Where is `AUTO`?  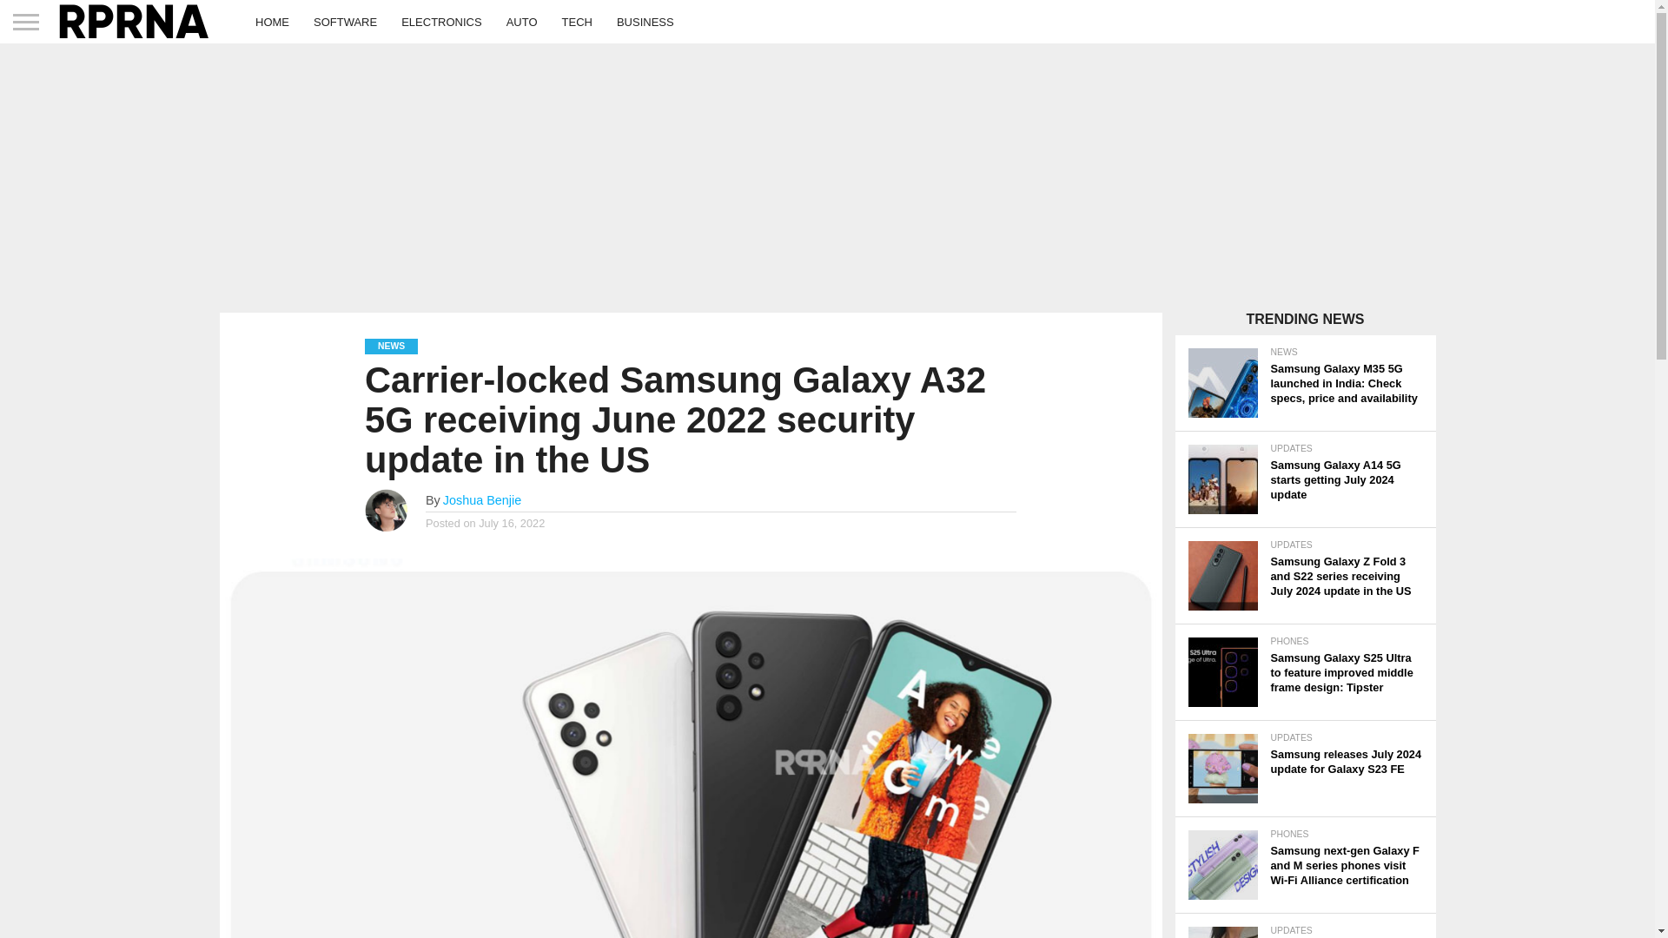 AUTO is located at coordinates (521, 21).